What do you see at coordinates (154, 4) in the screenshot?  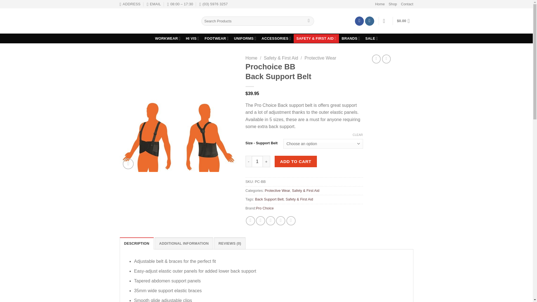 I see `EMAIL` at bounding box center [154, 4].